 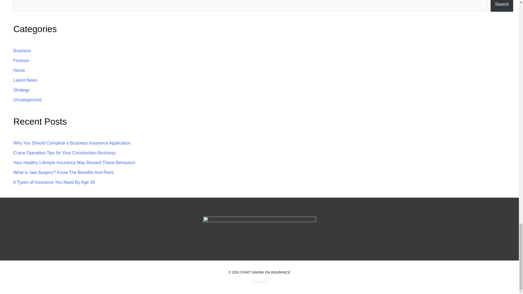 I want to click on Business, so click(x=22, y=51).